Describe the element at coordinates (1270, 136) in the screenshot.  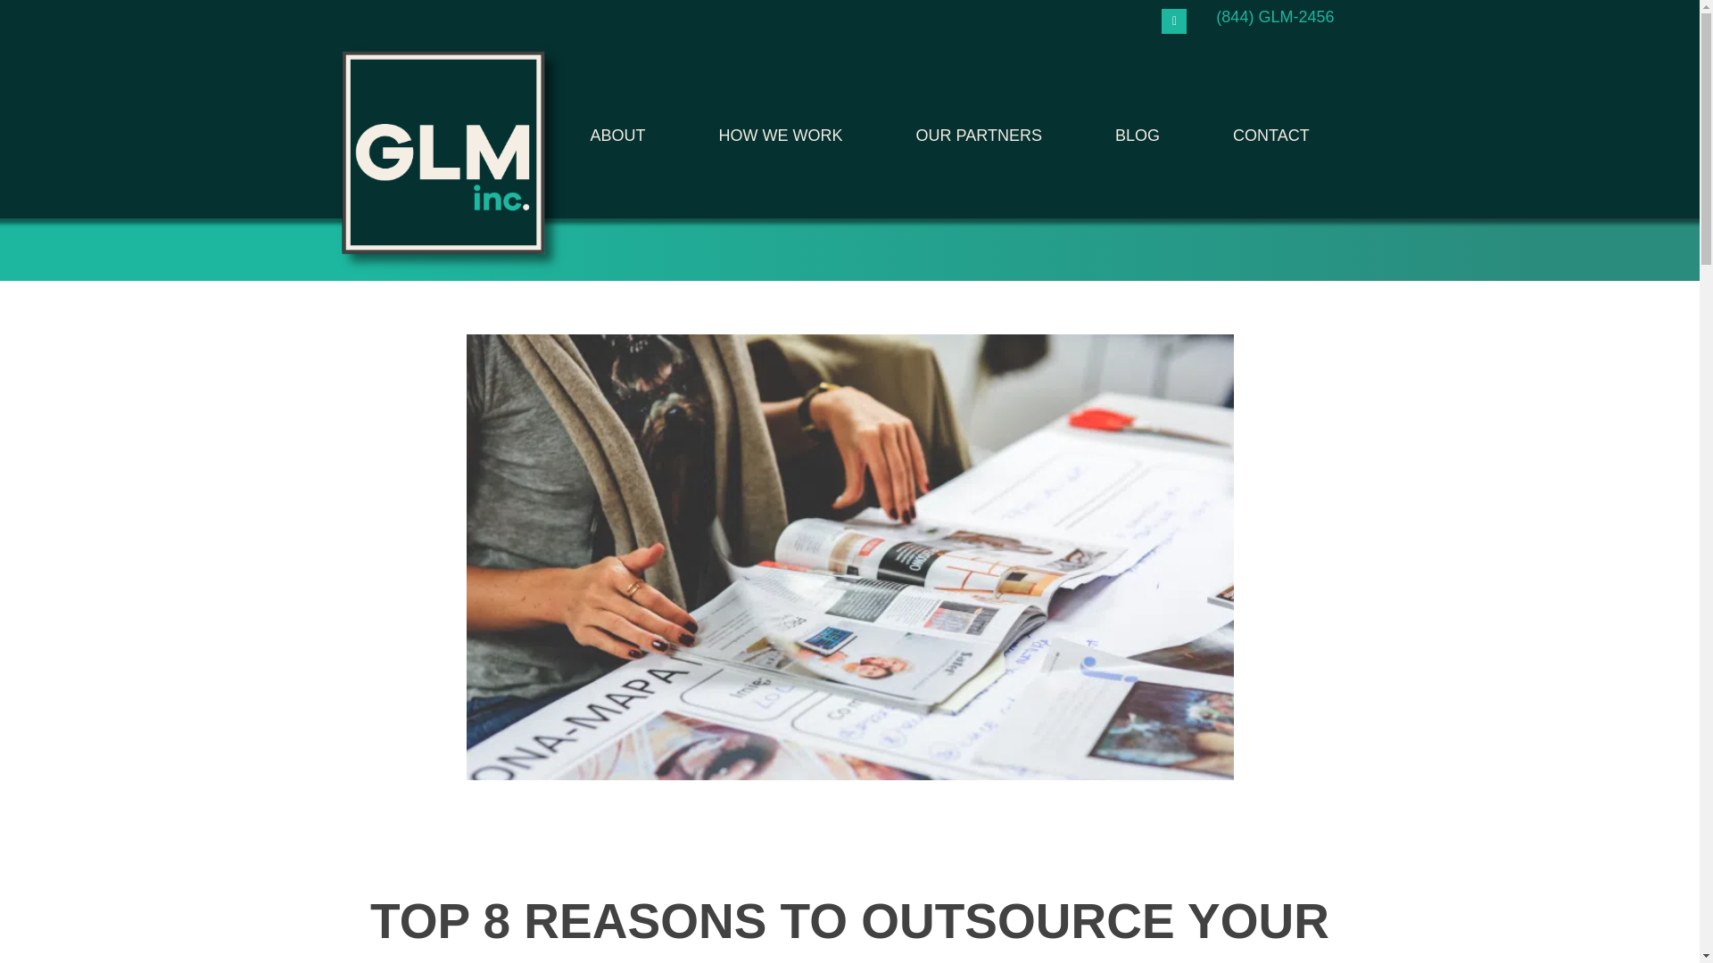
I see `CONTACT` at that location.